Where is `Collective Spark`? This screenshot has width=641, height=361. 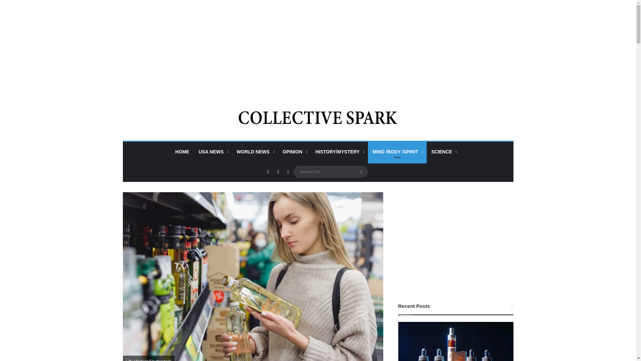 Collective Spark is located at coordinates (318, 117).